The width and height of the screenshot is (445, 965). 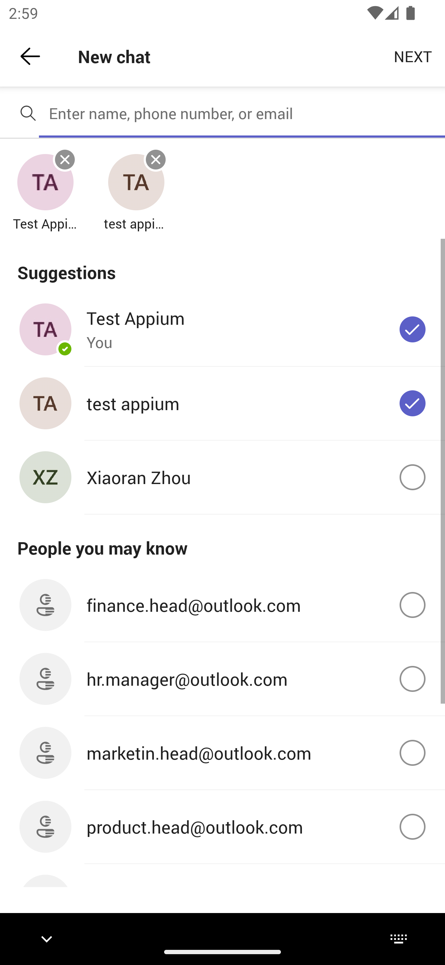 I want to click on NEXT, so click(x=413, y=56).